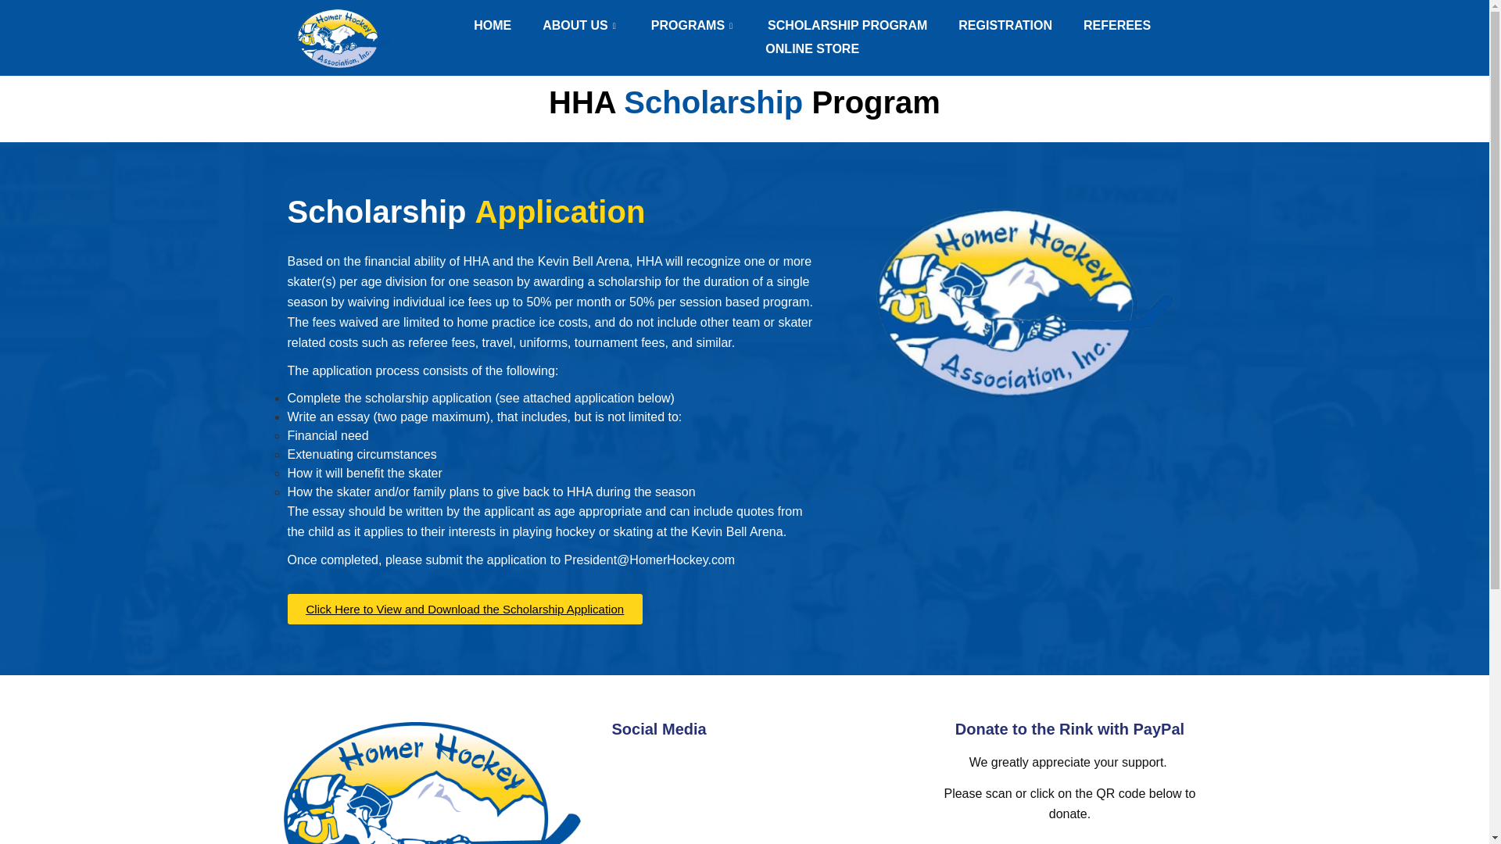 This screenshot has height=844, width=1501. What do you see at coordinates (811, 48) in the screenshot?
I see `ONLINE STORE` at bounding box center [811, 48].